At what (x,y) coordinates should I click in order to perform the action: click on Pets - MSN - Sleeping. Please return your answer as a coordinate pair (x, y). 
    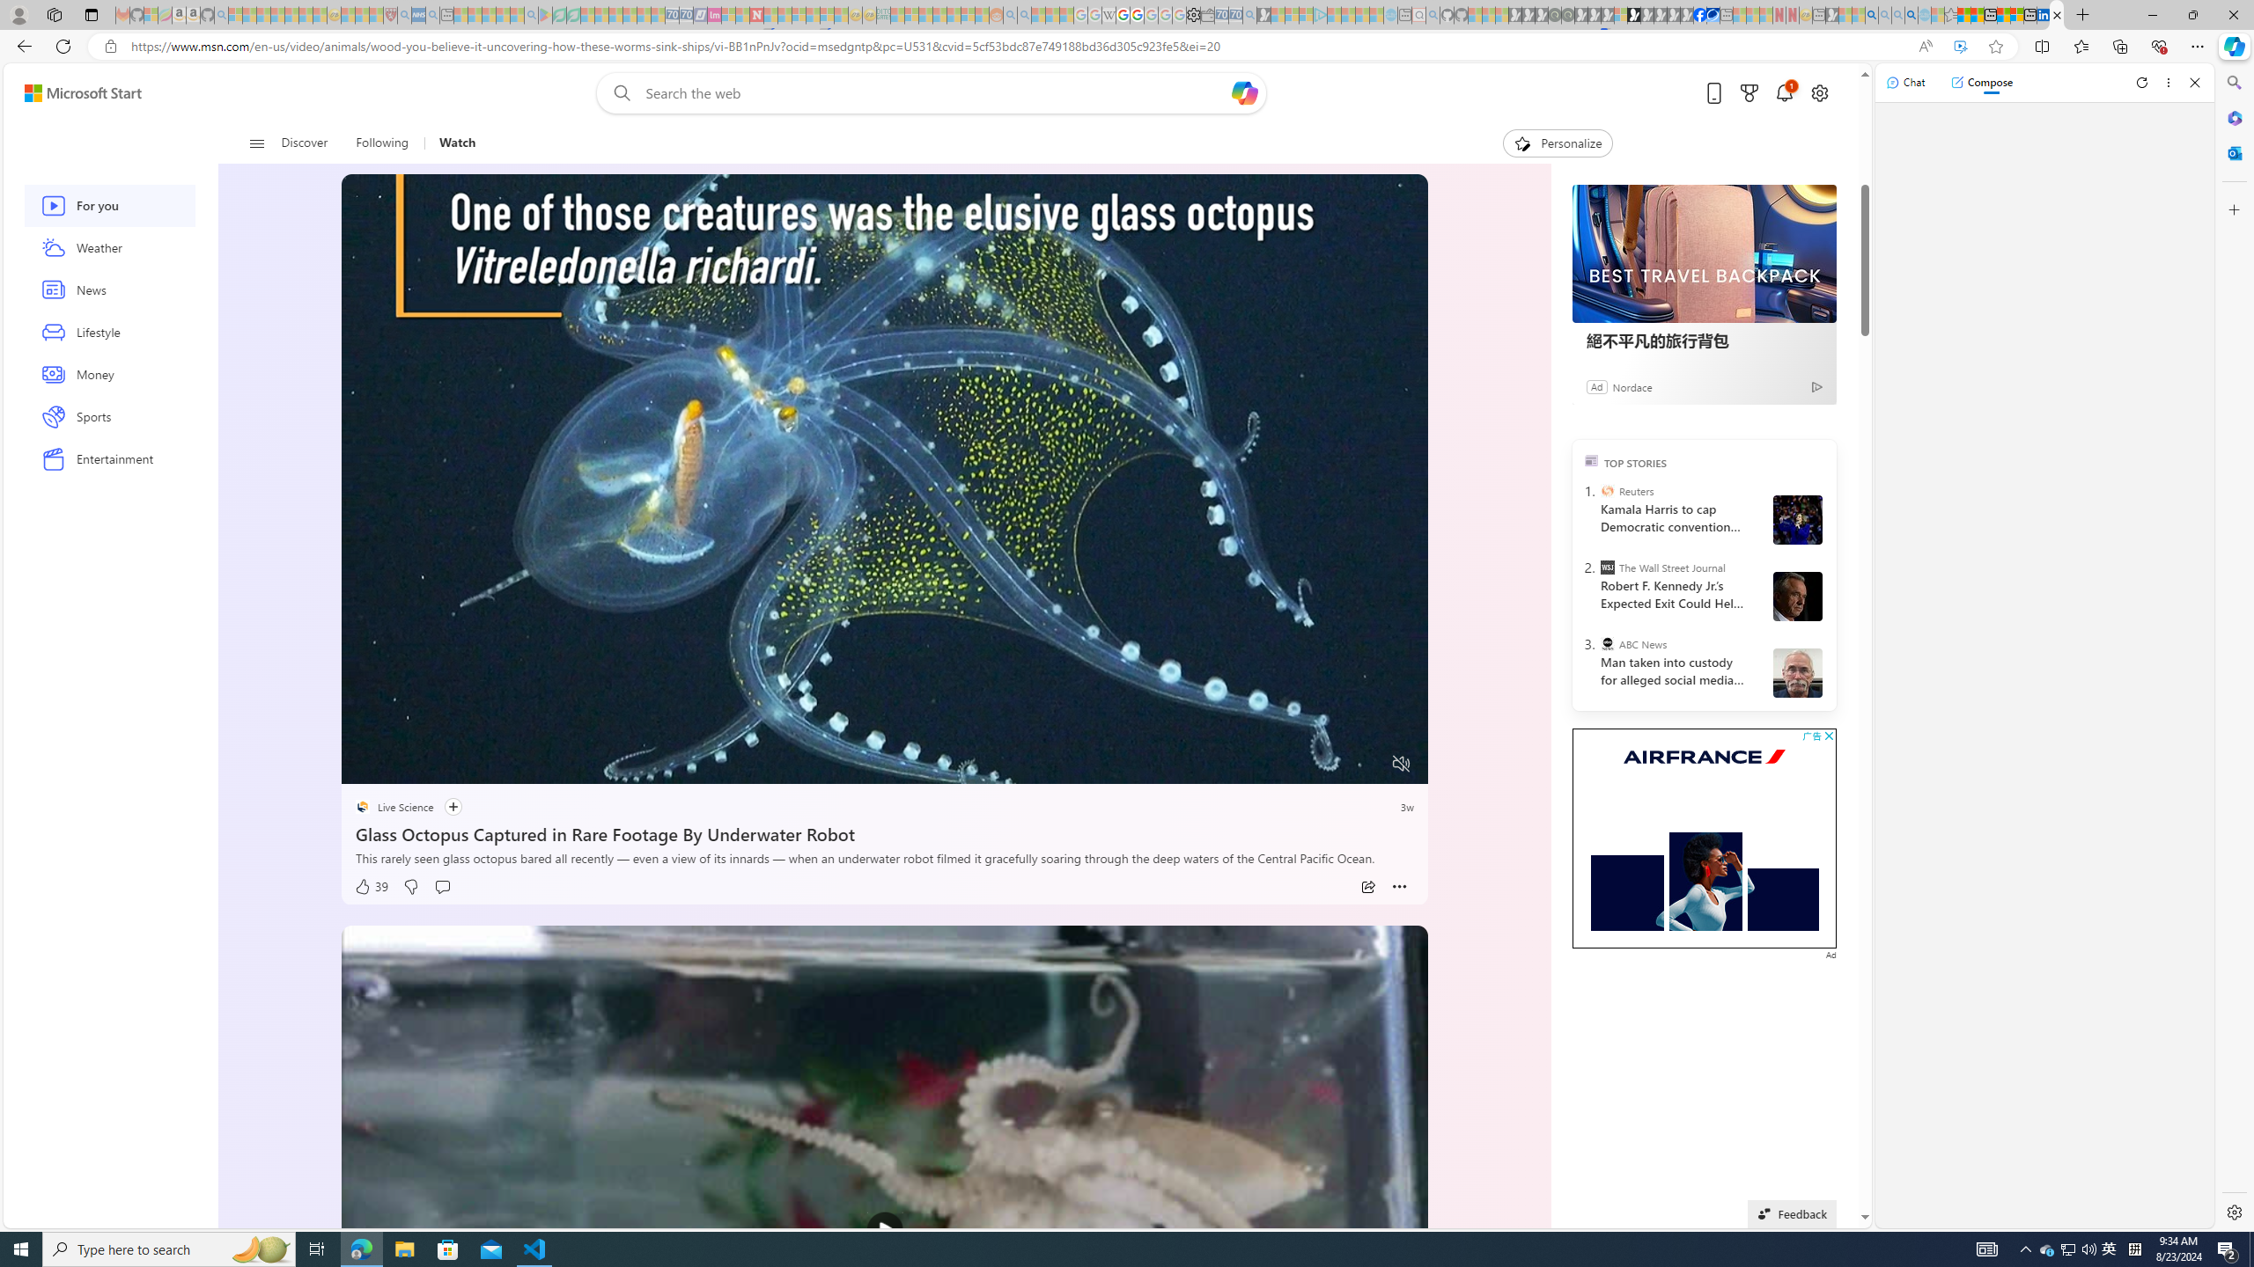
    Looking at the image, I should click on (504, 15).